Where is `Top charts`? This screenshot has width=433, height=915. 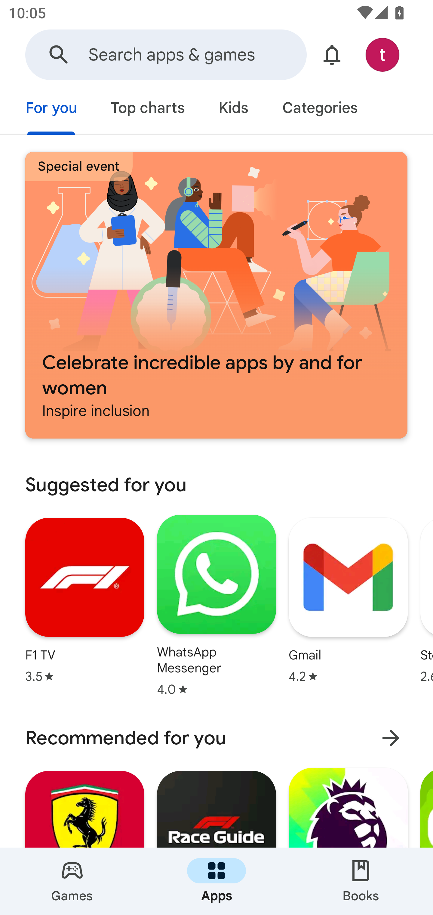
Top charts is located at coordinates (148, 109).